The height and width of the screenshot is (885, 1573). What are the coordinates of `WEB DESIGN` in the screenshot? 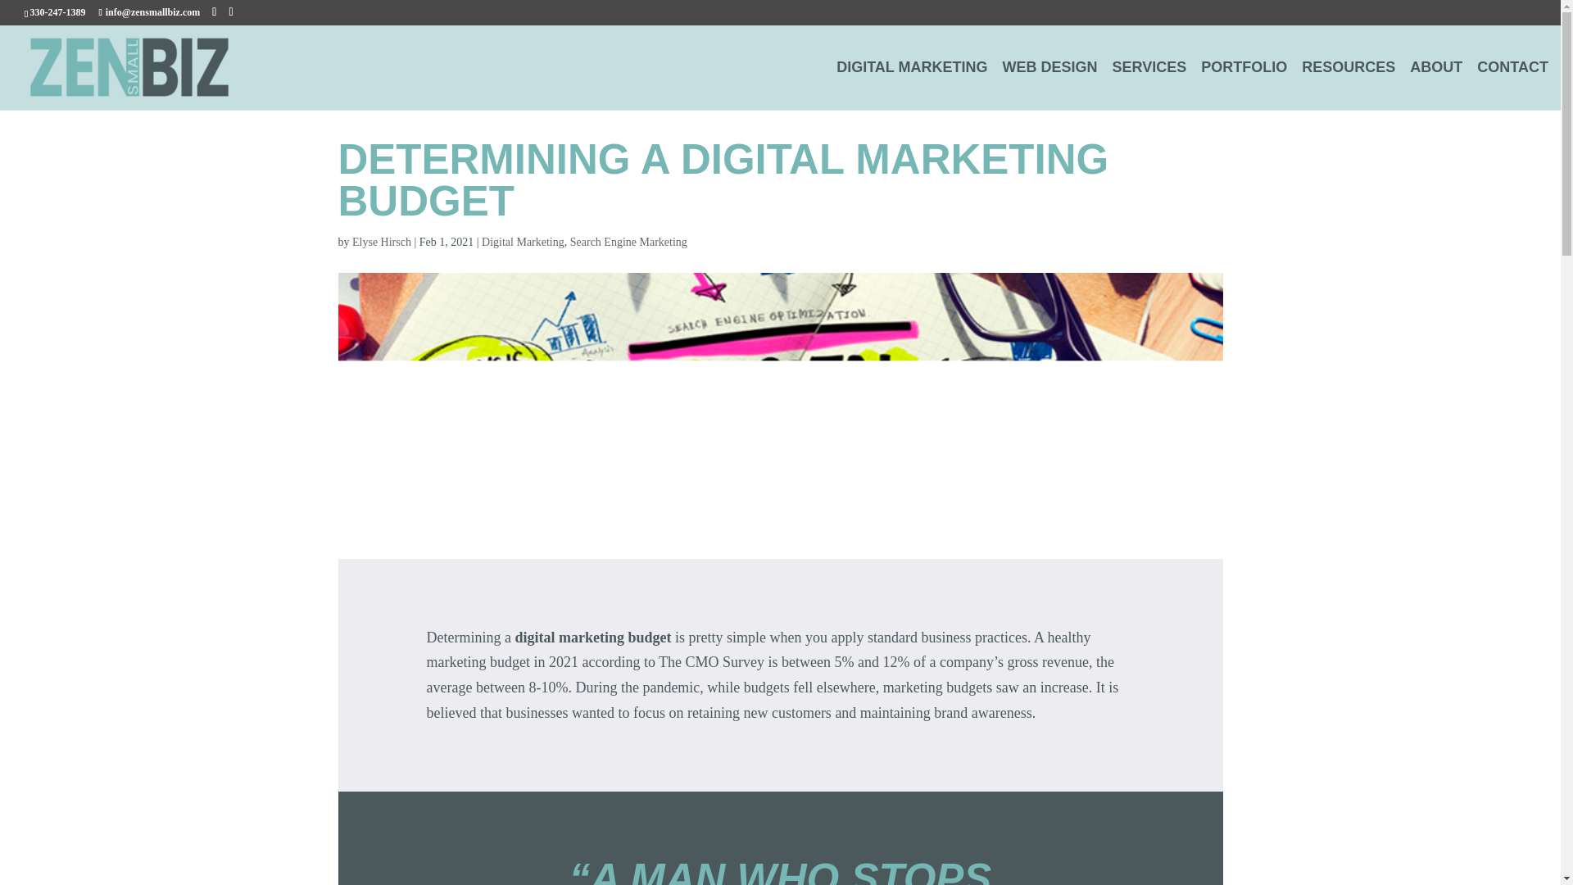 It's located at (1050, 85).